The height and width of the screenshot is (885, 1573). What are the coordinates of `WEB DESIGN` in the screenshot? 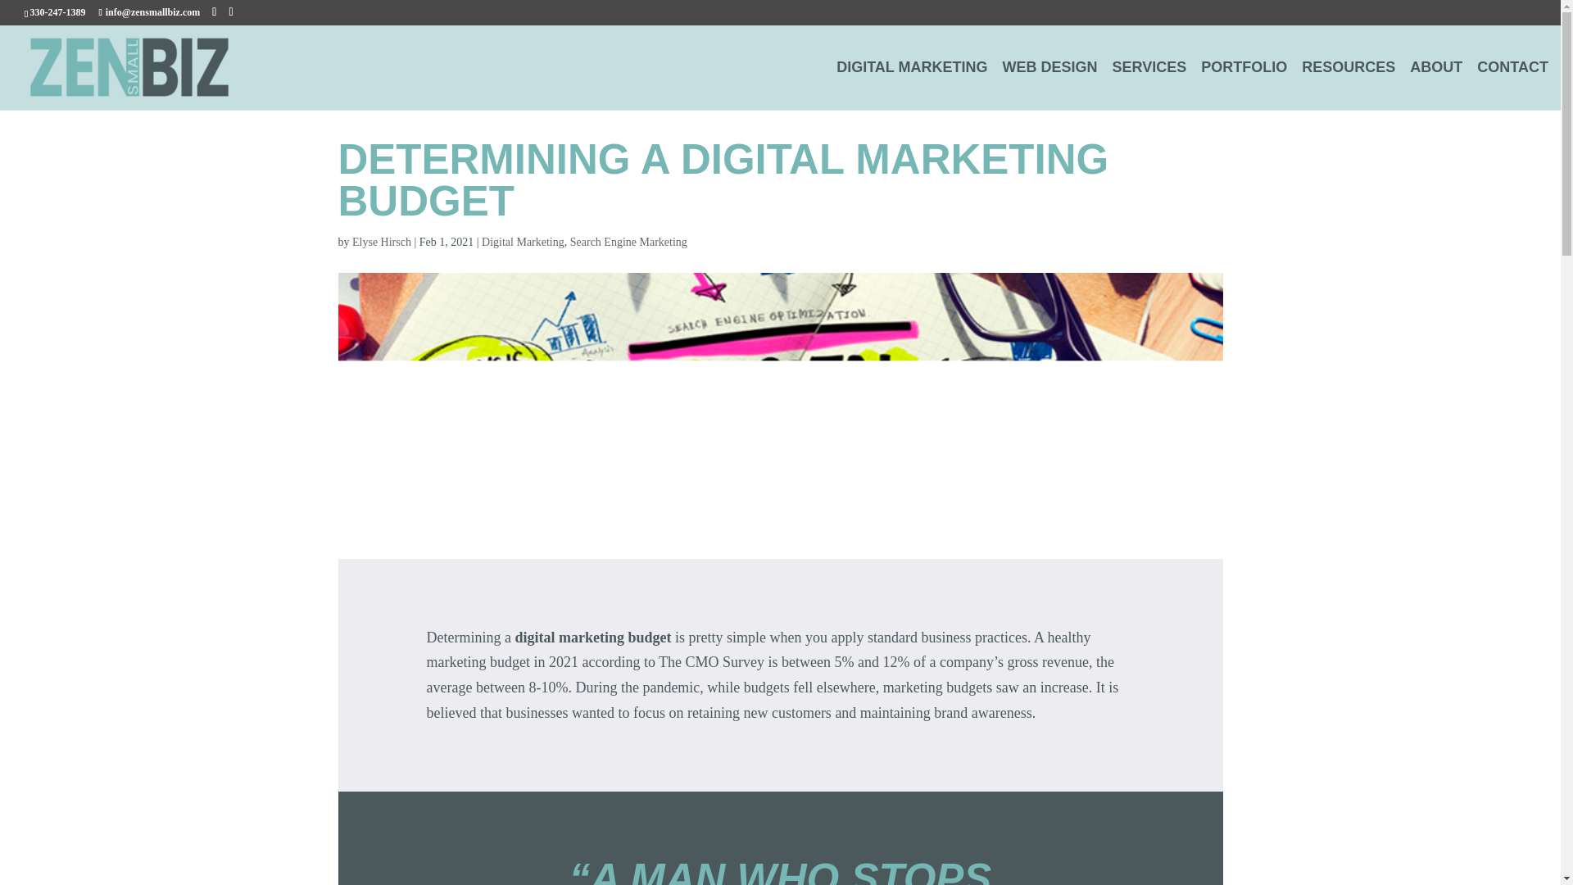 It's located at (1050, 85).